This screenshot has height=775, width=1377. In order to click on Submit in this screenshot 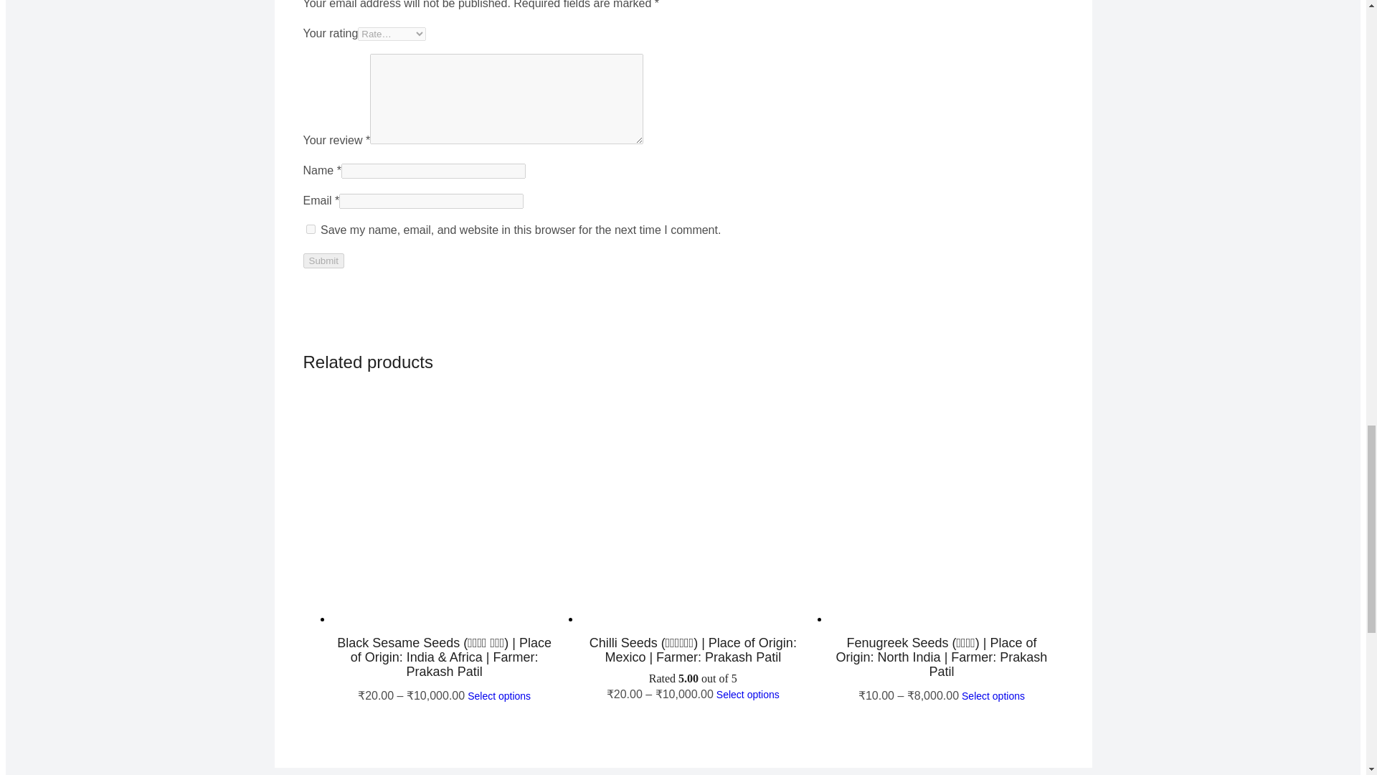, I will do `click(323, 260)`.